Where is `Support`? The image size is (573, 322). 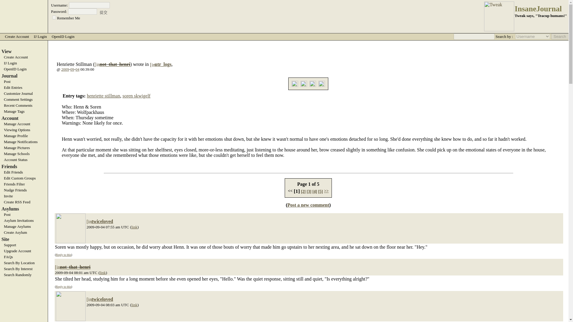 Support is located at coordinates (24, 245).